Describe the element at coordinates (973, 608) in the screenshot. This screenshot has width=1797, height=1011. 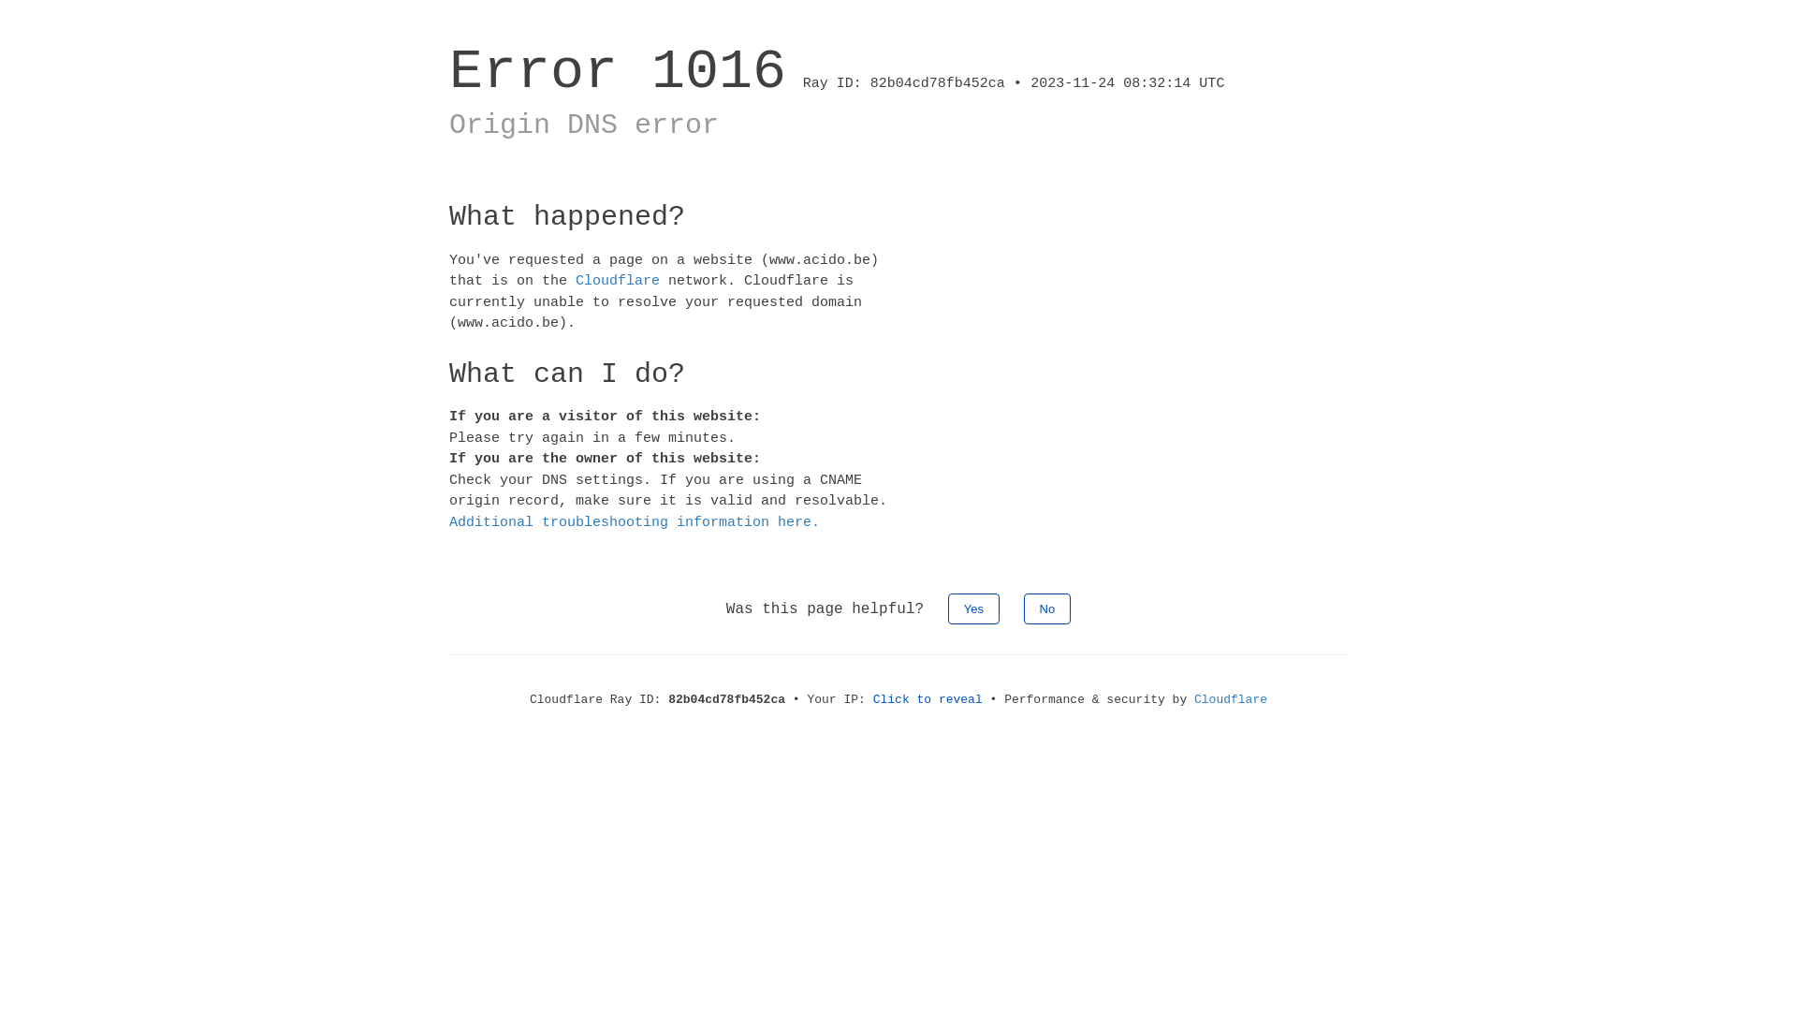
I see `Yes` at that location.